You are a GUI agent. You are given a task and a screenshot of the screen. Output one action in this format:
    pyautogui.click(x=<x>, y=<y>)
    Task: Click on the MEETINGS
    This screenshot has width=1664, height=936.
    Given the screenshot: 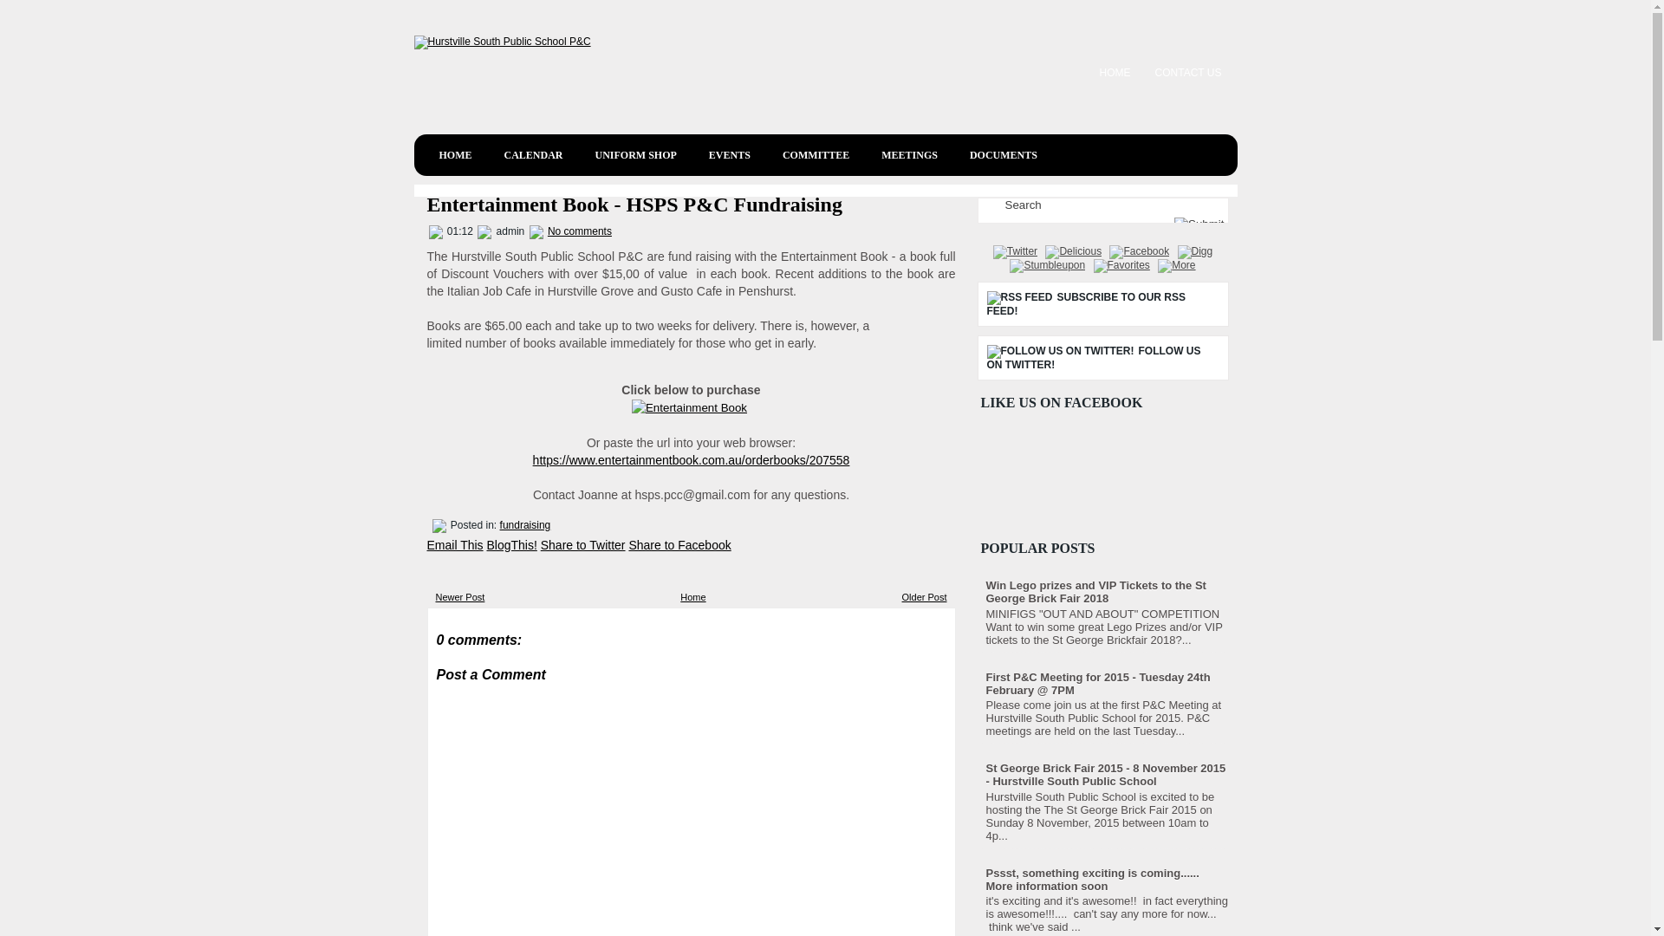 What is the action you would take?
    pyautogui.click(x=909, y=155)
    